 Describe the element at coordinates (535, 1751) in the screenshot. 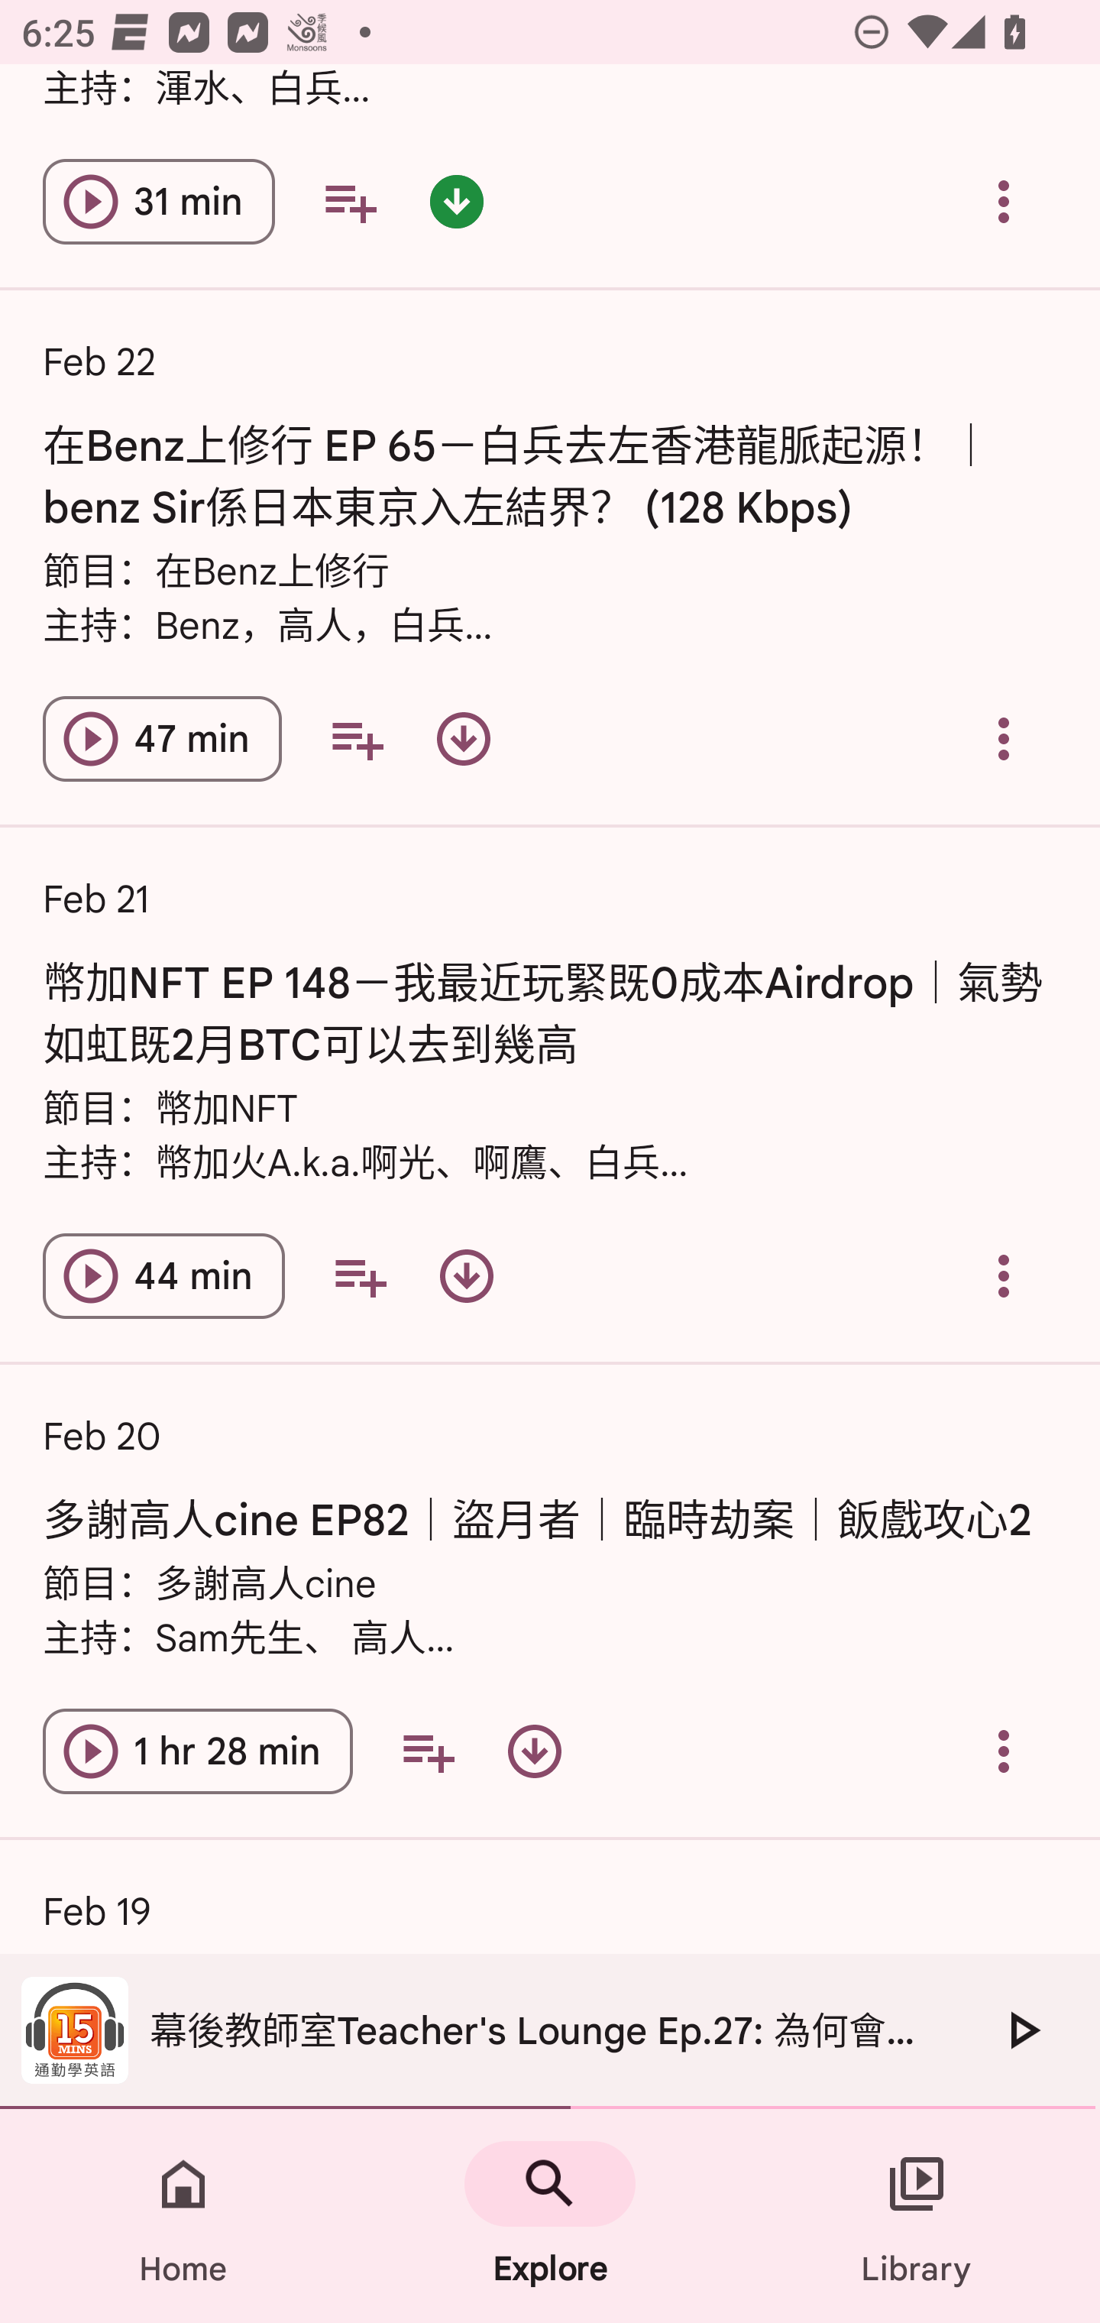

I see `Download episode` at that location.